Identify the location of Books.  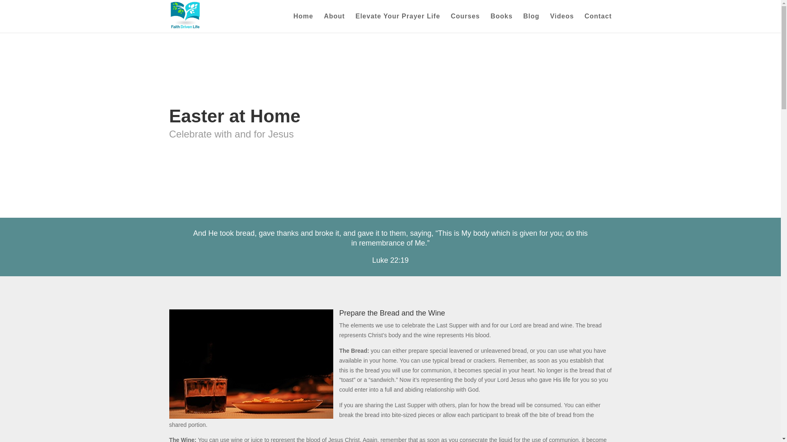
(502, 23).